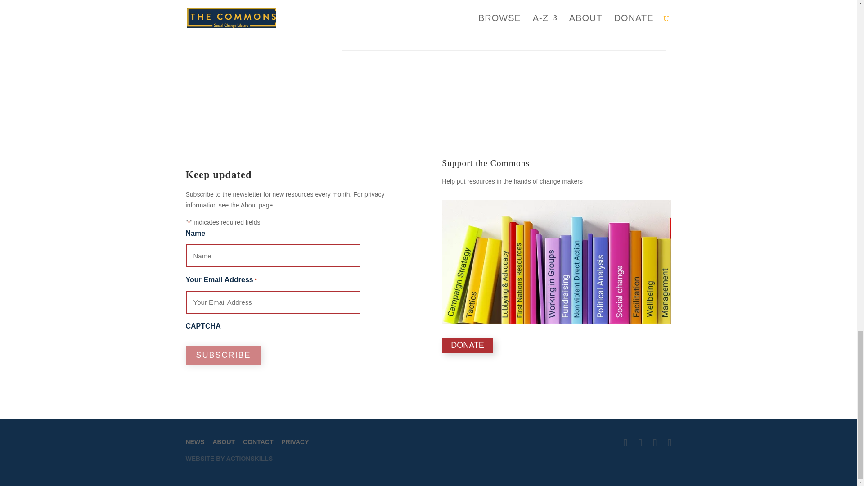 The width and height of the screenshot is (864, 486). I want to click on SUBSCRIBE, so click(223, 355).